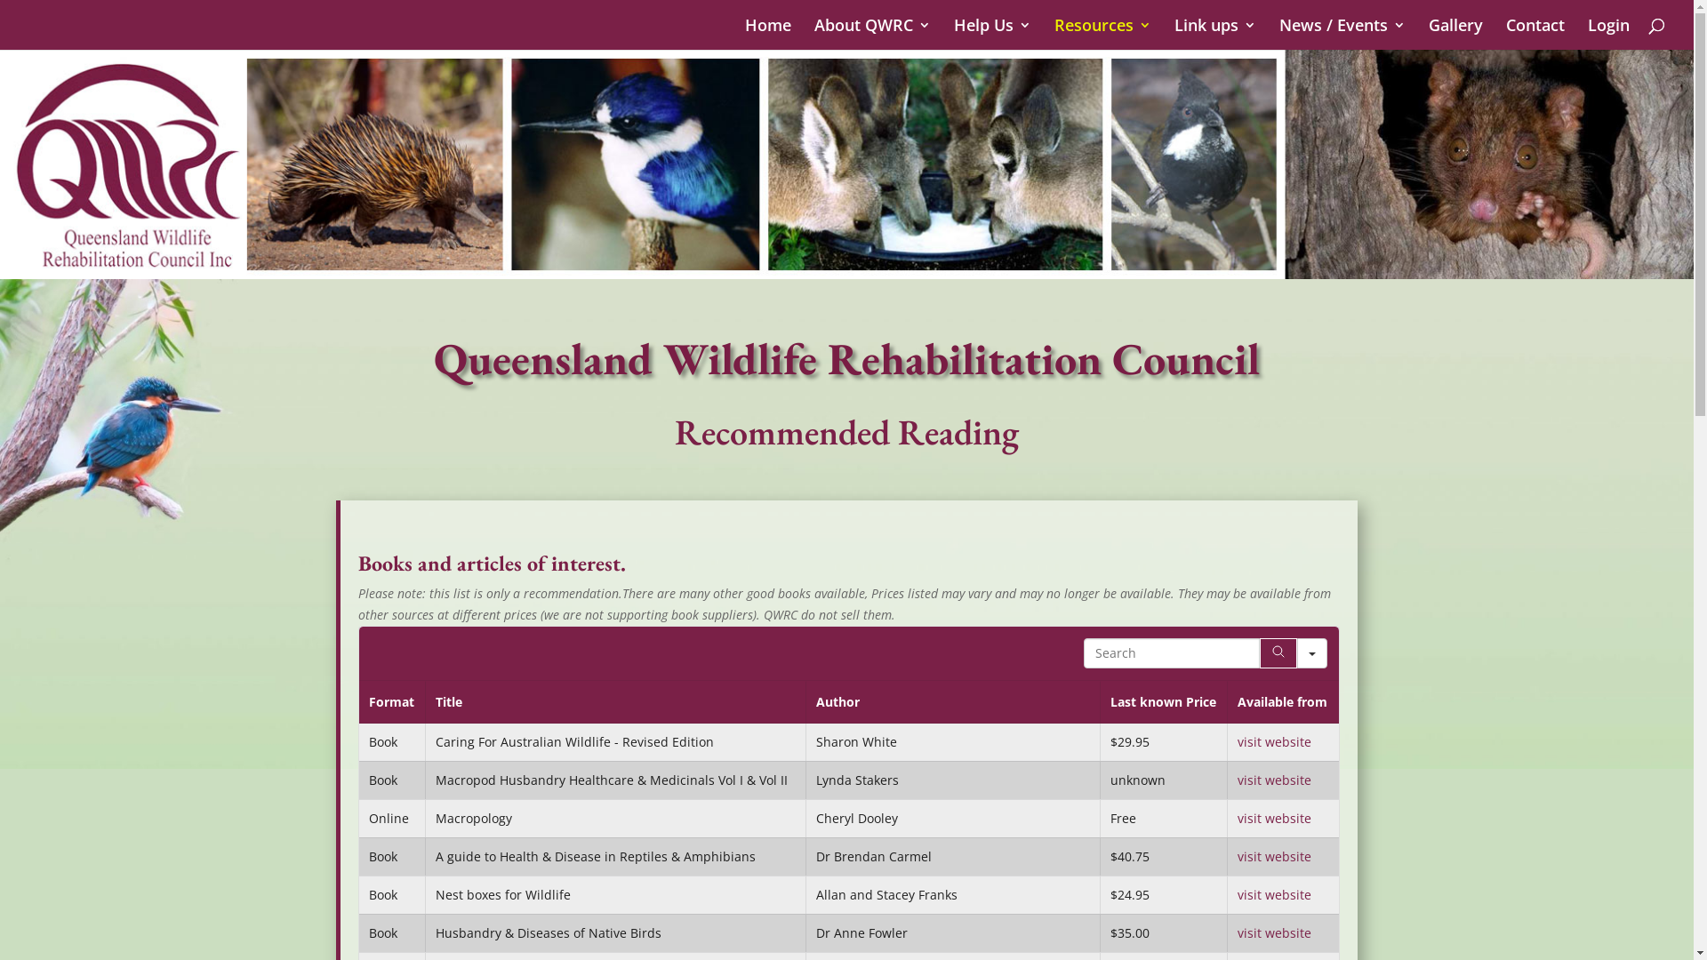  I want to click on visit website, so click(1275, 933).